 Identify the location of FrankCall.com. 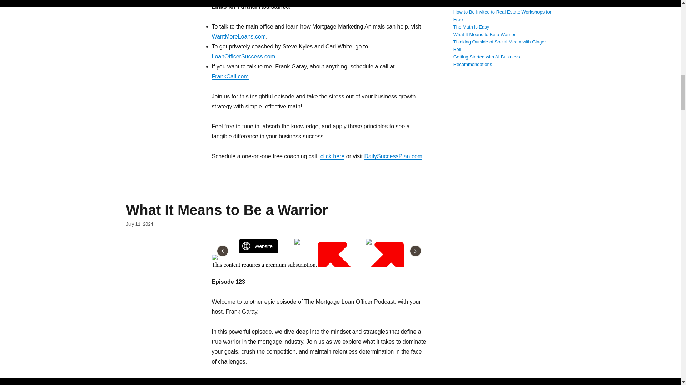
(230, 76).